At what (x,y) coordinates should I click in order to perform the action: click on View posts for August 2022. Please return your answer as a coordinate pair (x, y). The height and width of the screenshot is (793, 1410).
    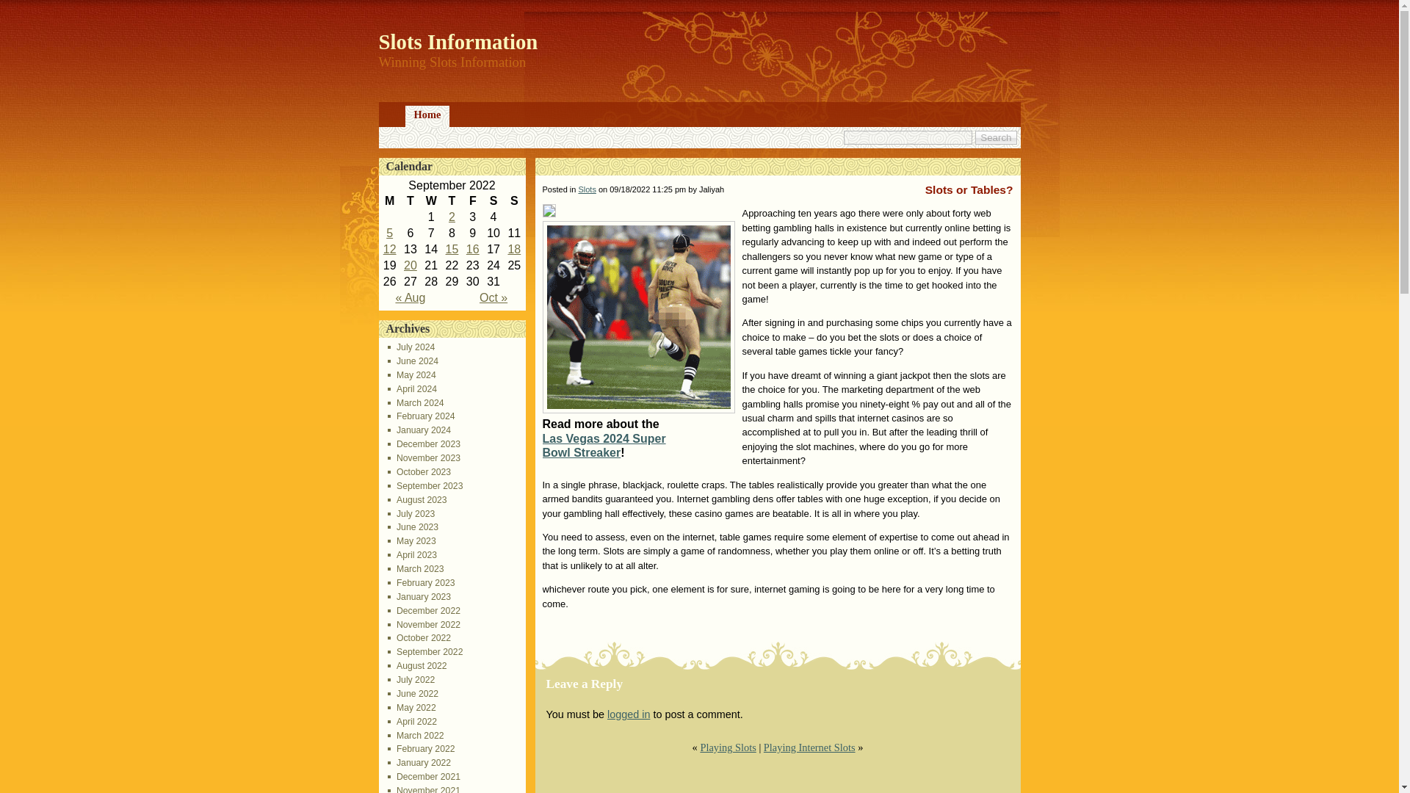
    Looking at the image, I should click on (410, 297).